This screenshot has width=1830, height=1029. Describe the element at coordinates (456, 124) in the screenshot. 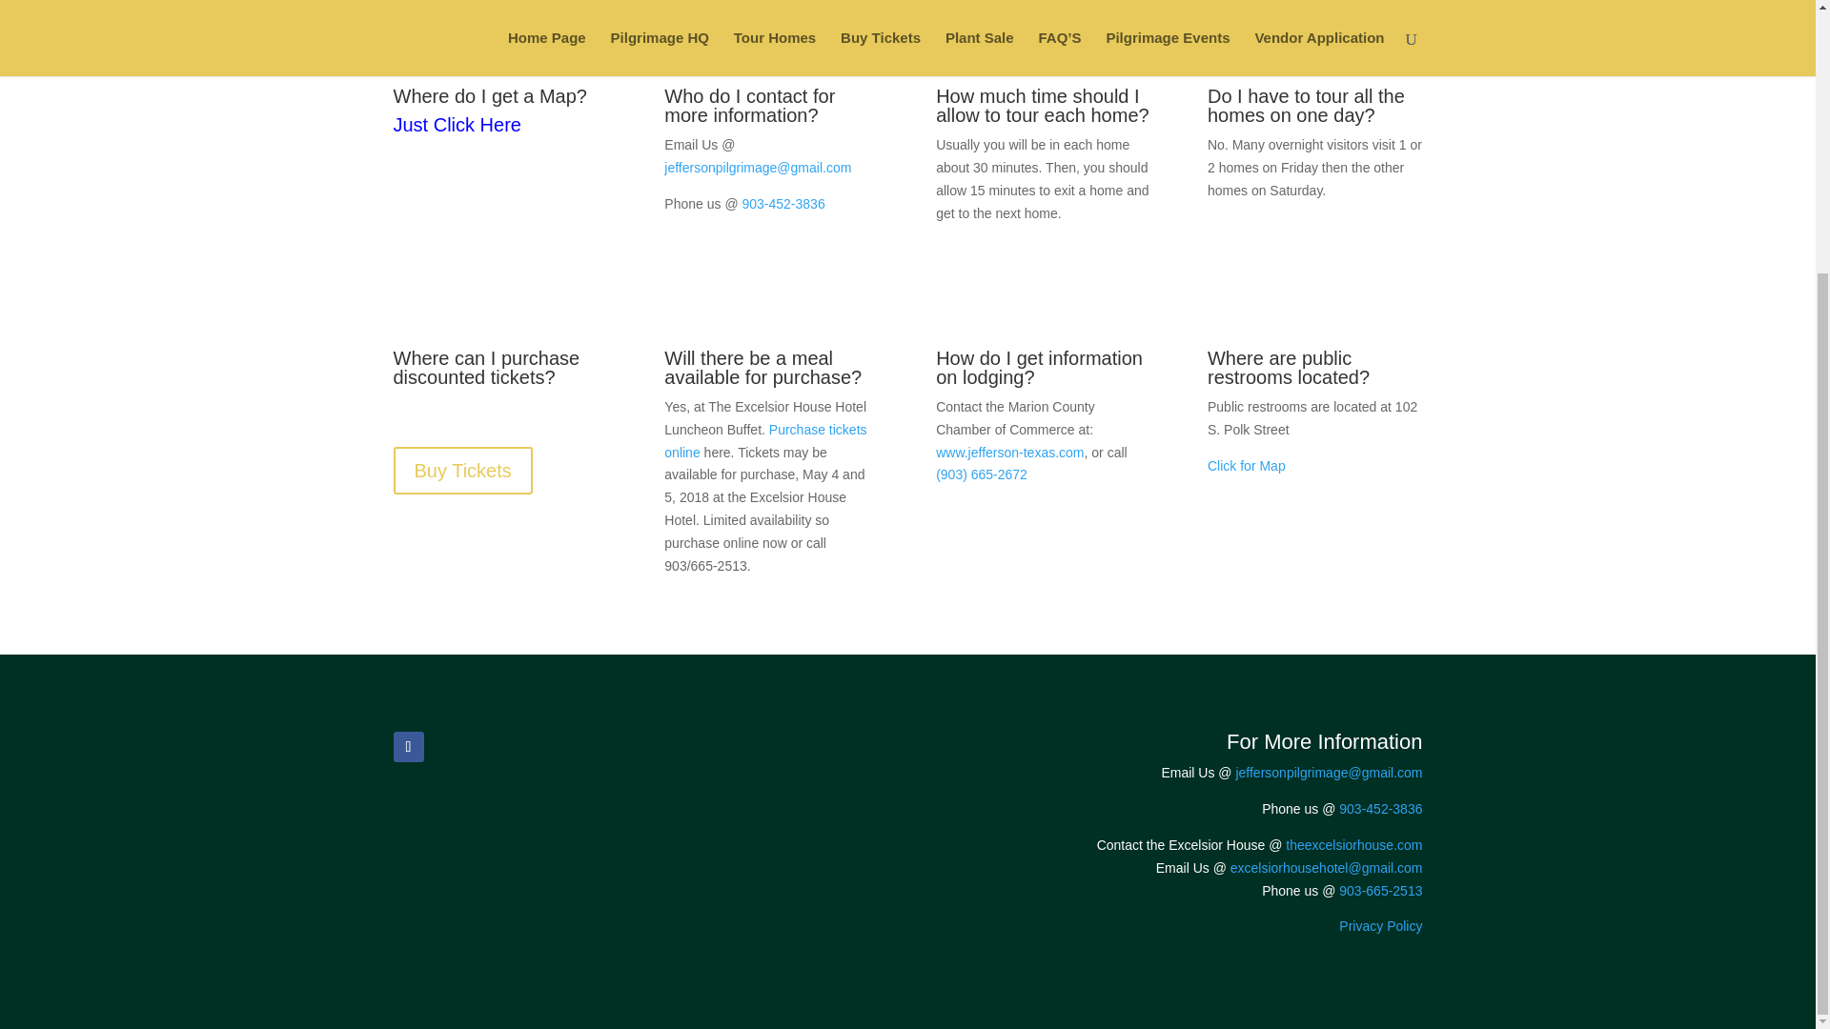

I see `Just Click Here` at that location.